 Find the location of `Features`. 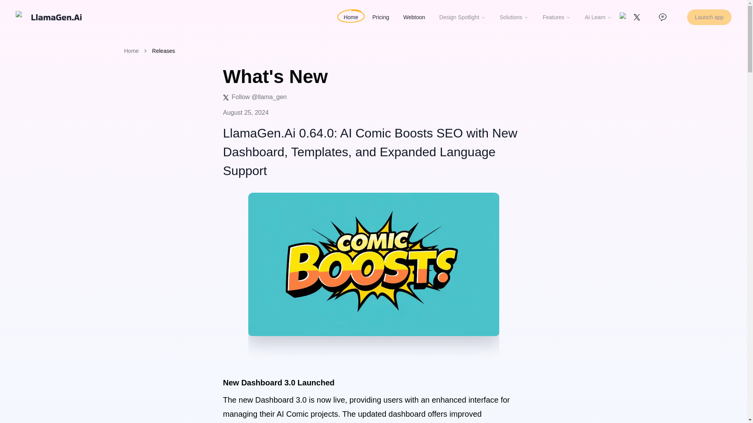

Features is located at coordinates (556, 17).